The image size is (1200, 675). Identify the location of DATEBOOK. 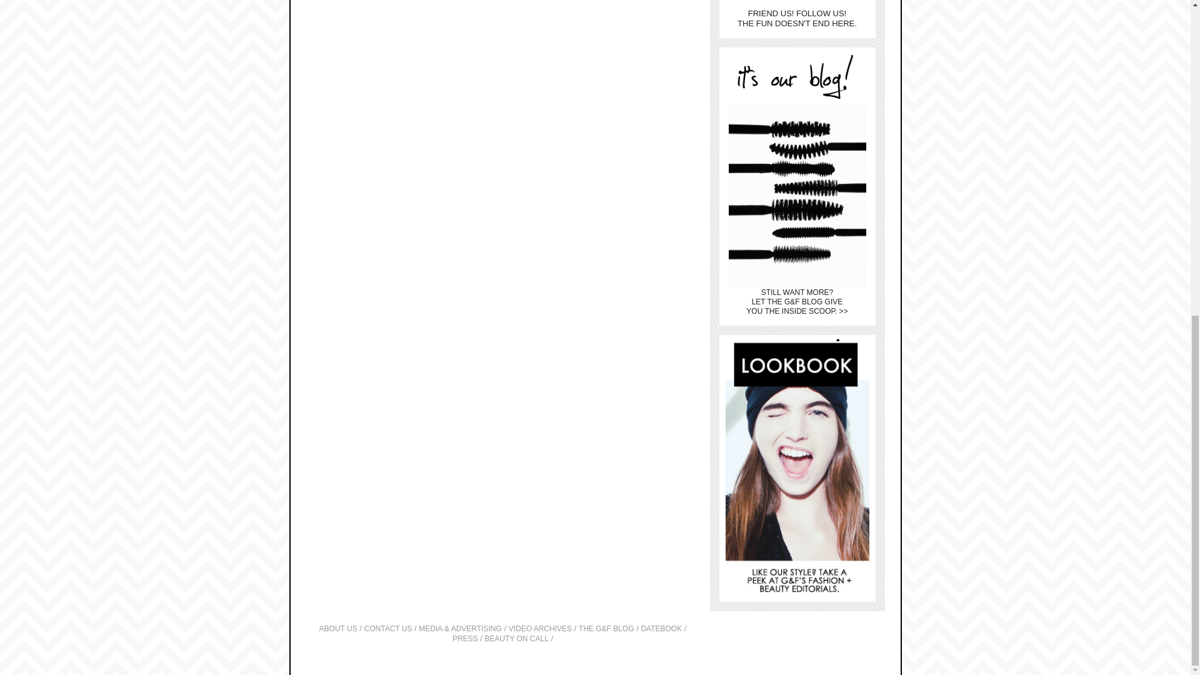
(661, 629).